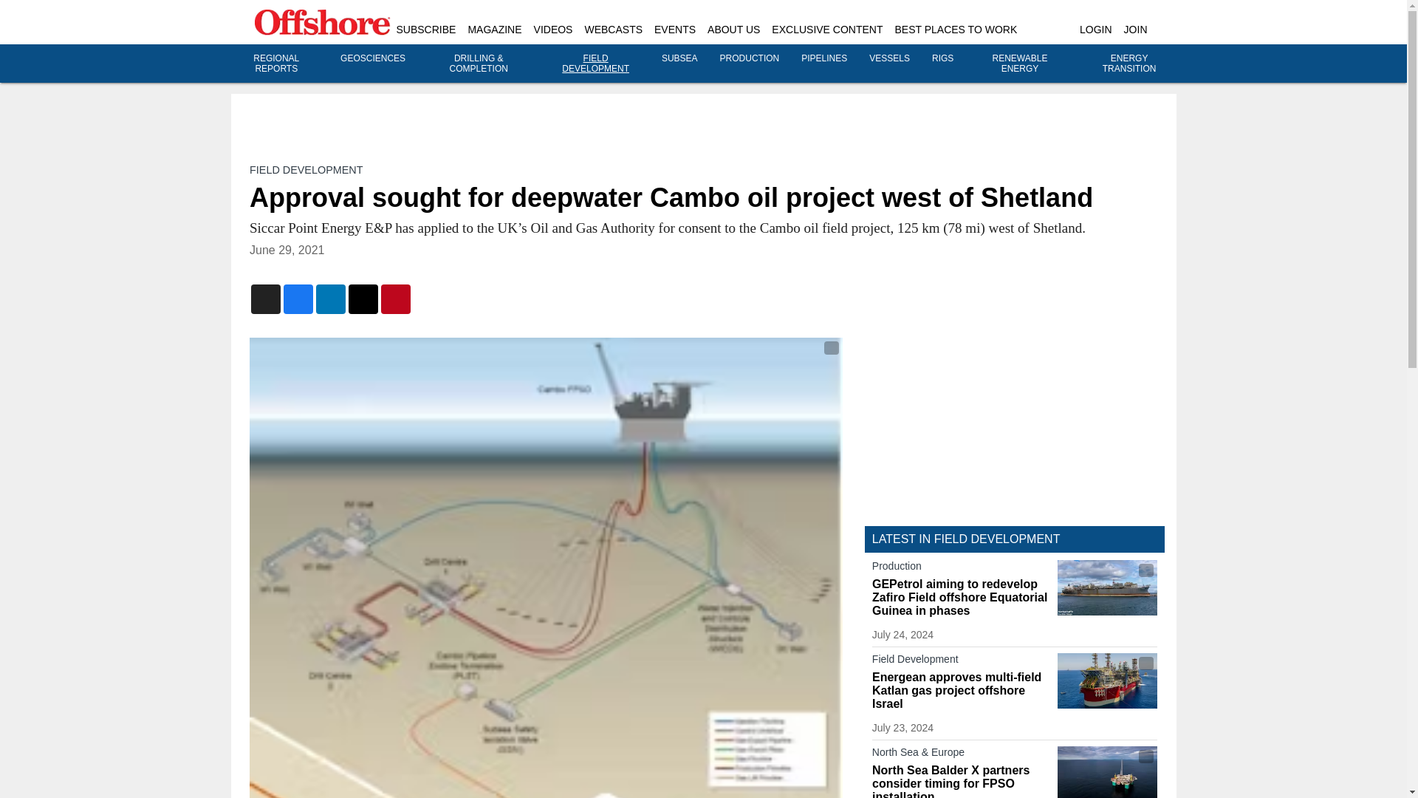 Image resolution: width=1418 pixels, height=798 pixels. What do you see at coordinates (553, 30) in the screenshot?
I see `VIDEOS` at bounding box center [553, 30].